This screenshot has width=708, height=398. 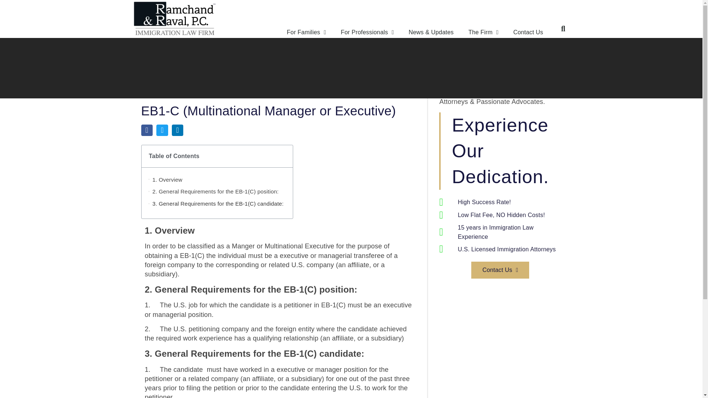 What do you see at coordinates (306, 32) in the screenshot?
I see `For Families` at bounding box center [306, 32].